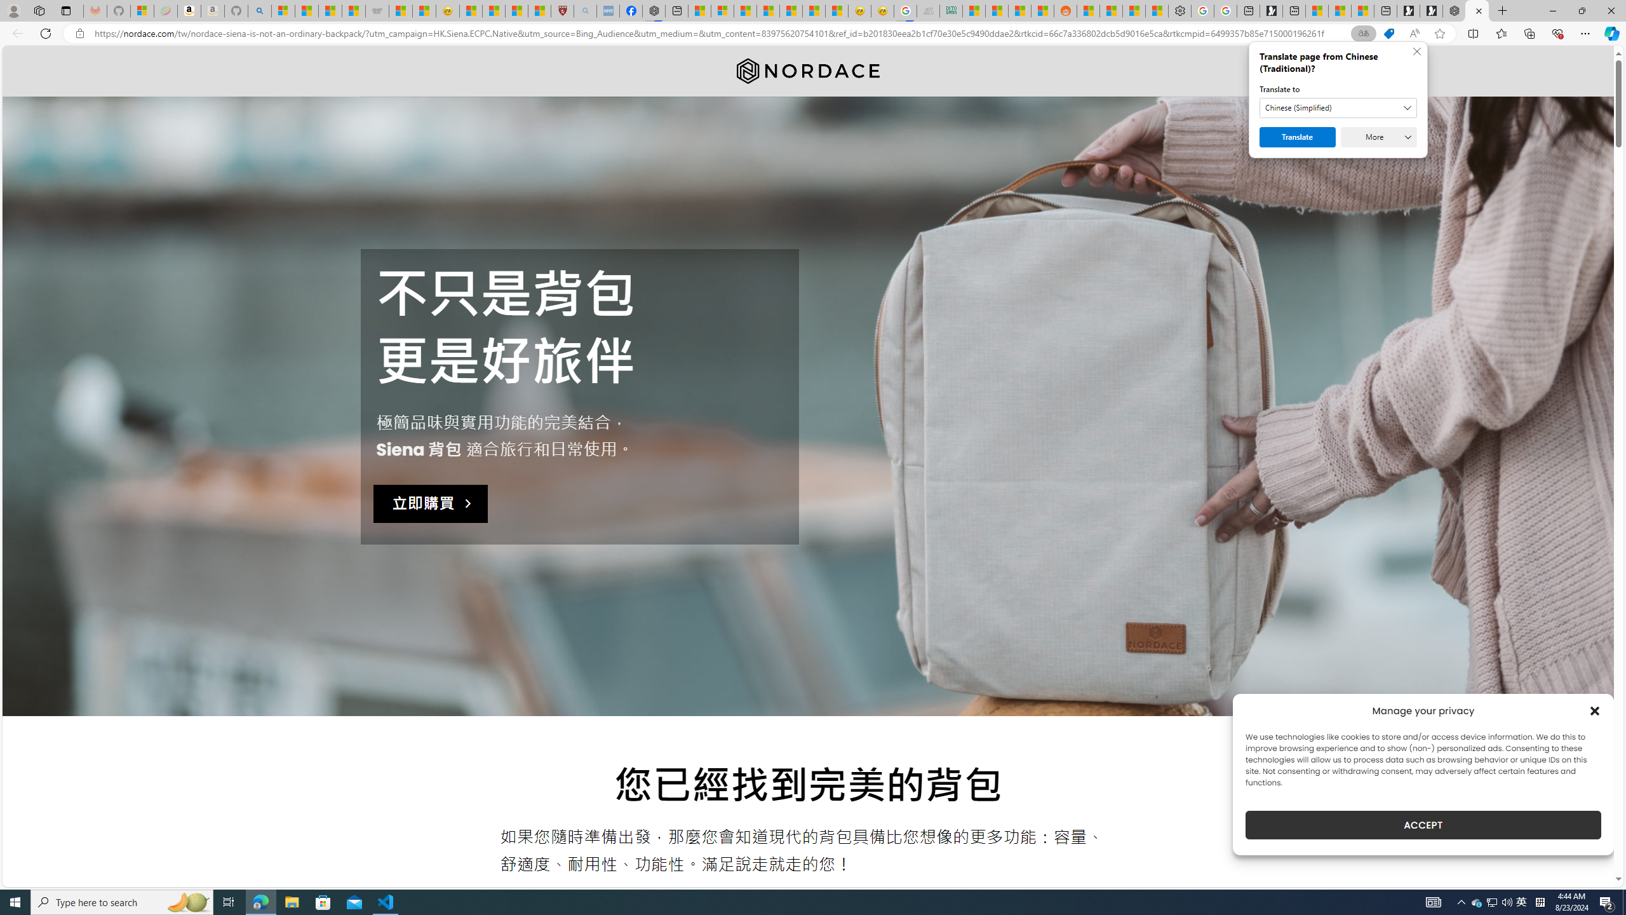  Describe the element at coordinates (539, 11) in the screenshot. I see `12 Popular Science Lies that Must be Corrected` at that location.